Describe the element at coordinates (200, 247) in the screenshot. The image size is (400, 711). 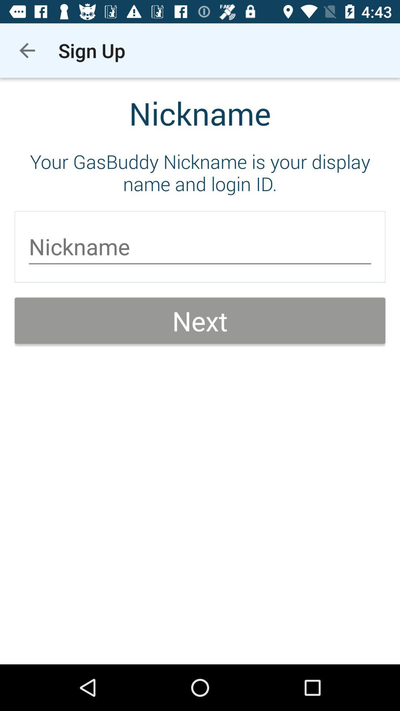
I see `tap item below the your gasbuddy nickname item` at that location.